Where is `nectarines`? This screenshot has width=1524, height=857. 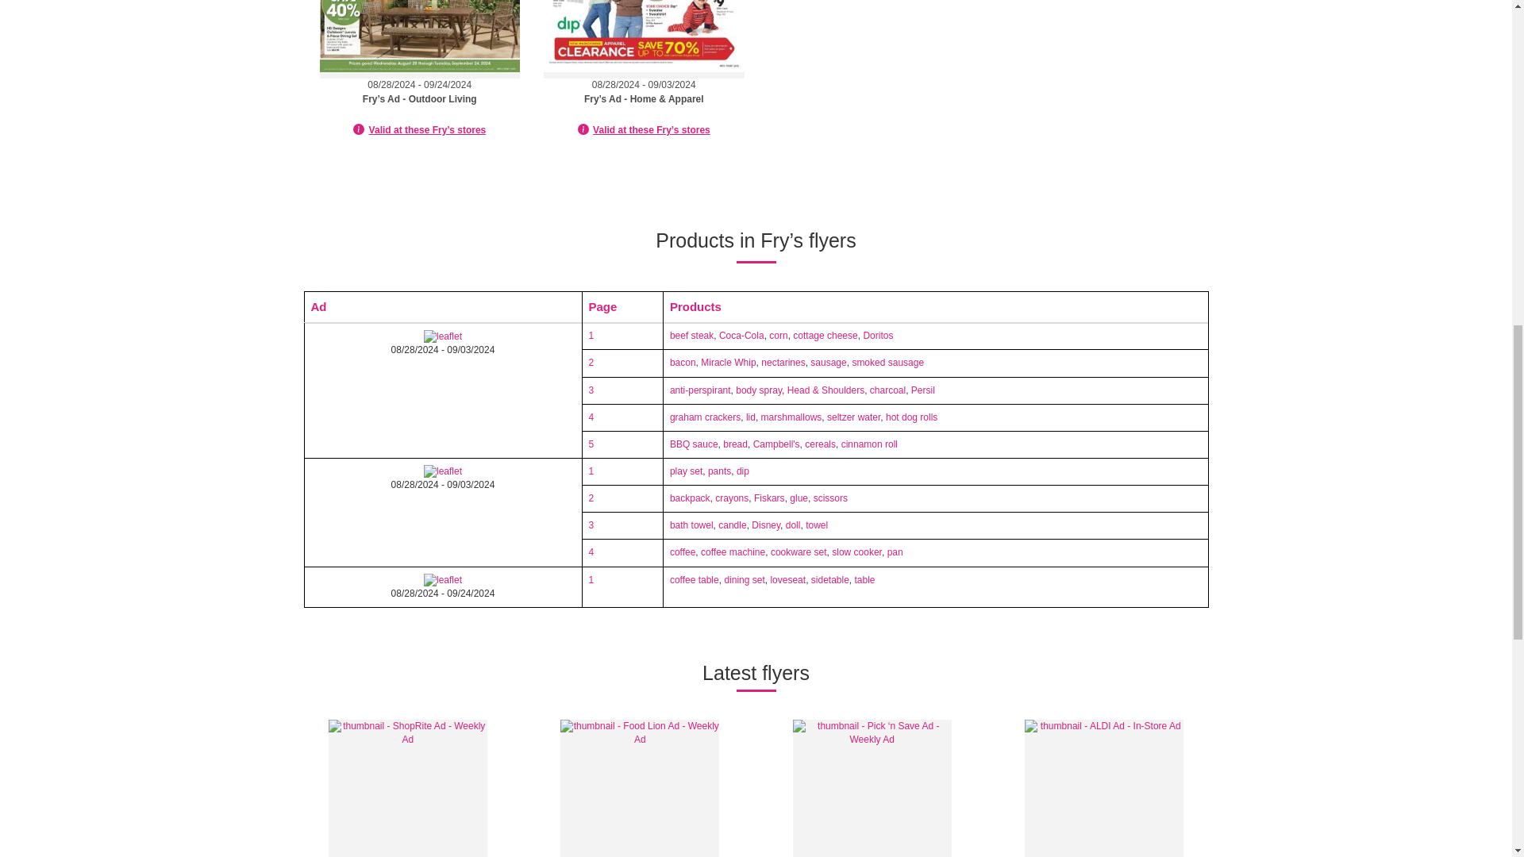
nectarines is located at coordinates (783, 363).